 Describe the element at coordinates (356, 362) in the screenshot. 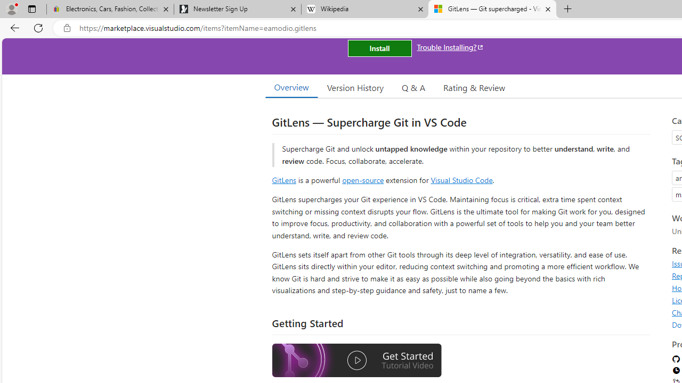

I see `Watch the GitLens Getting Started video` at that location.